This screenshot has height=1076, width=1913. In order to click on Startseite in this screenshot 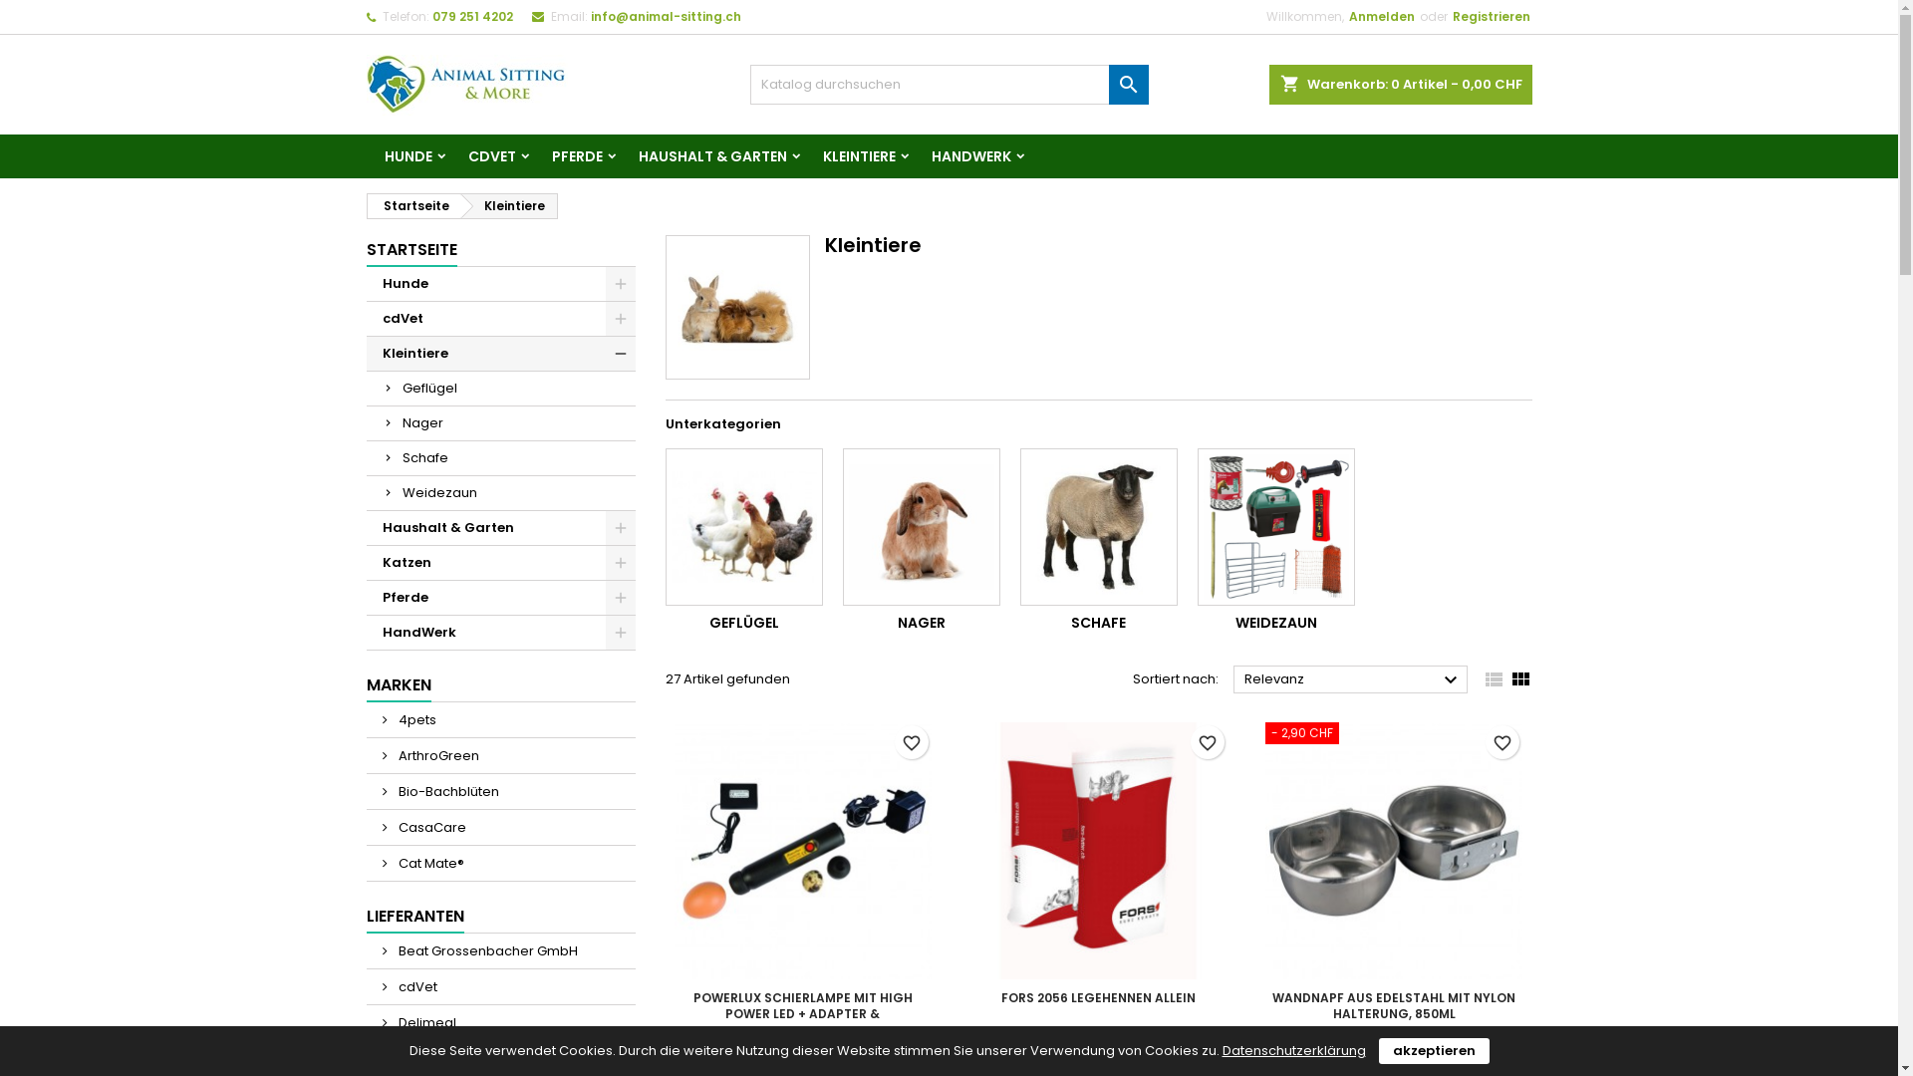, I will do `click(412, 206)`.